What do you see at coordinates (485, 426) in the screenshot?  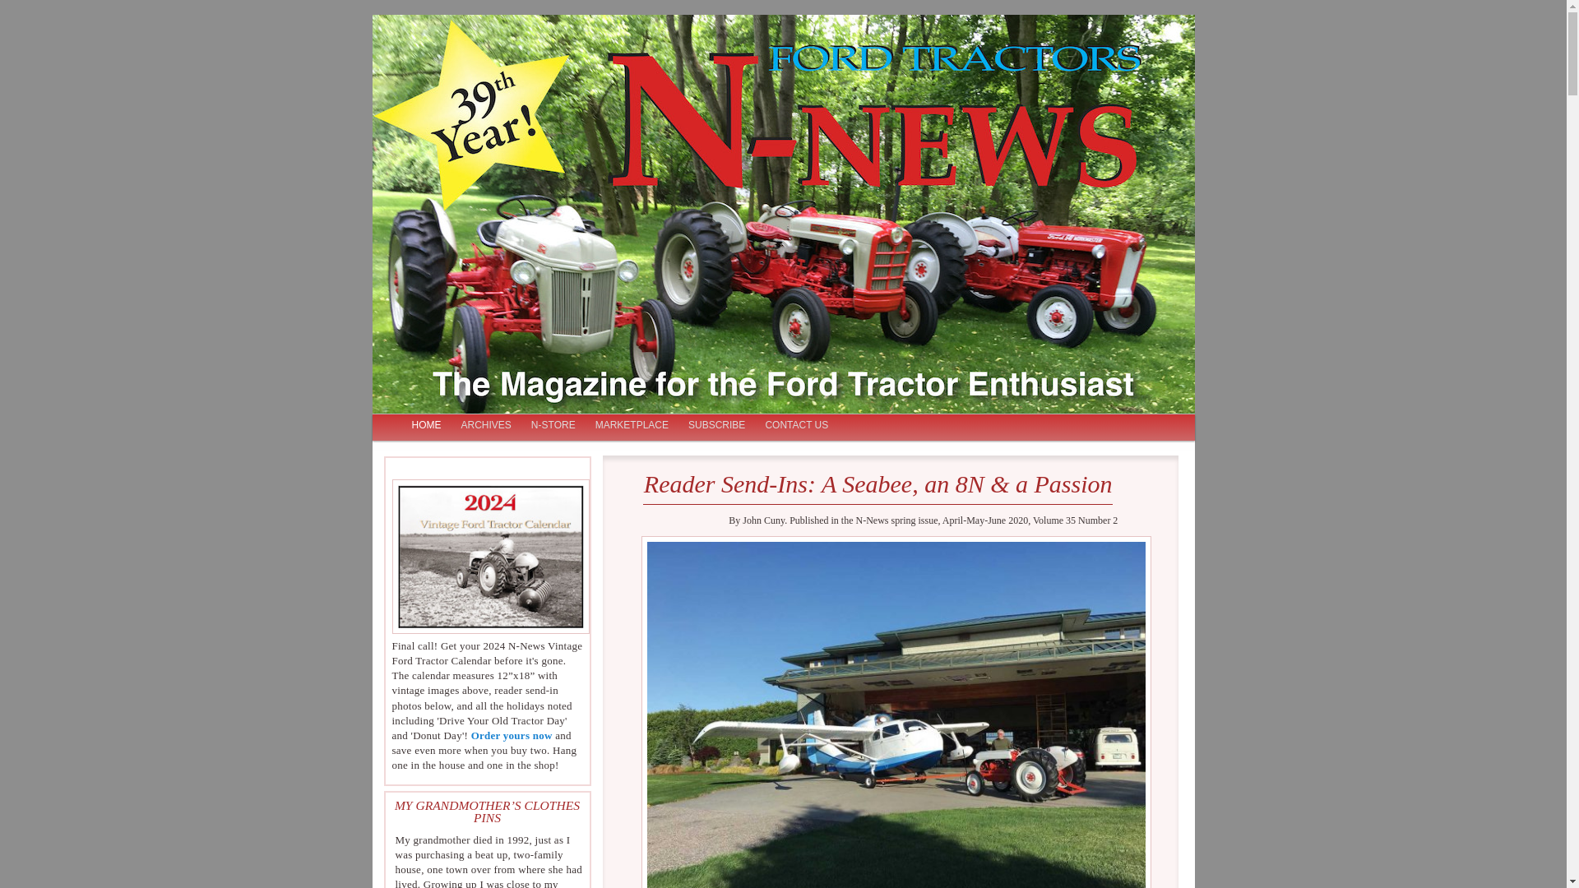 I see `ARCHIVES` at bounding box center [485, 426].